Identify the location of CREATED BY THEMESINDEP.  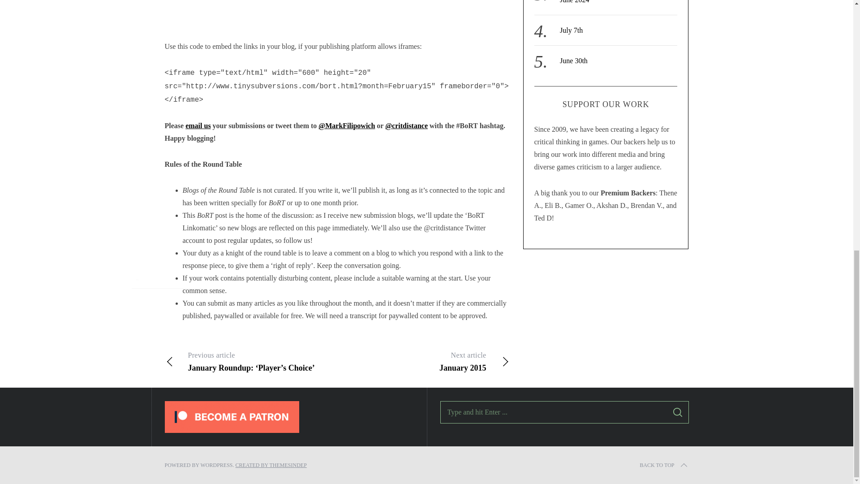
(573, 60).